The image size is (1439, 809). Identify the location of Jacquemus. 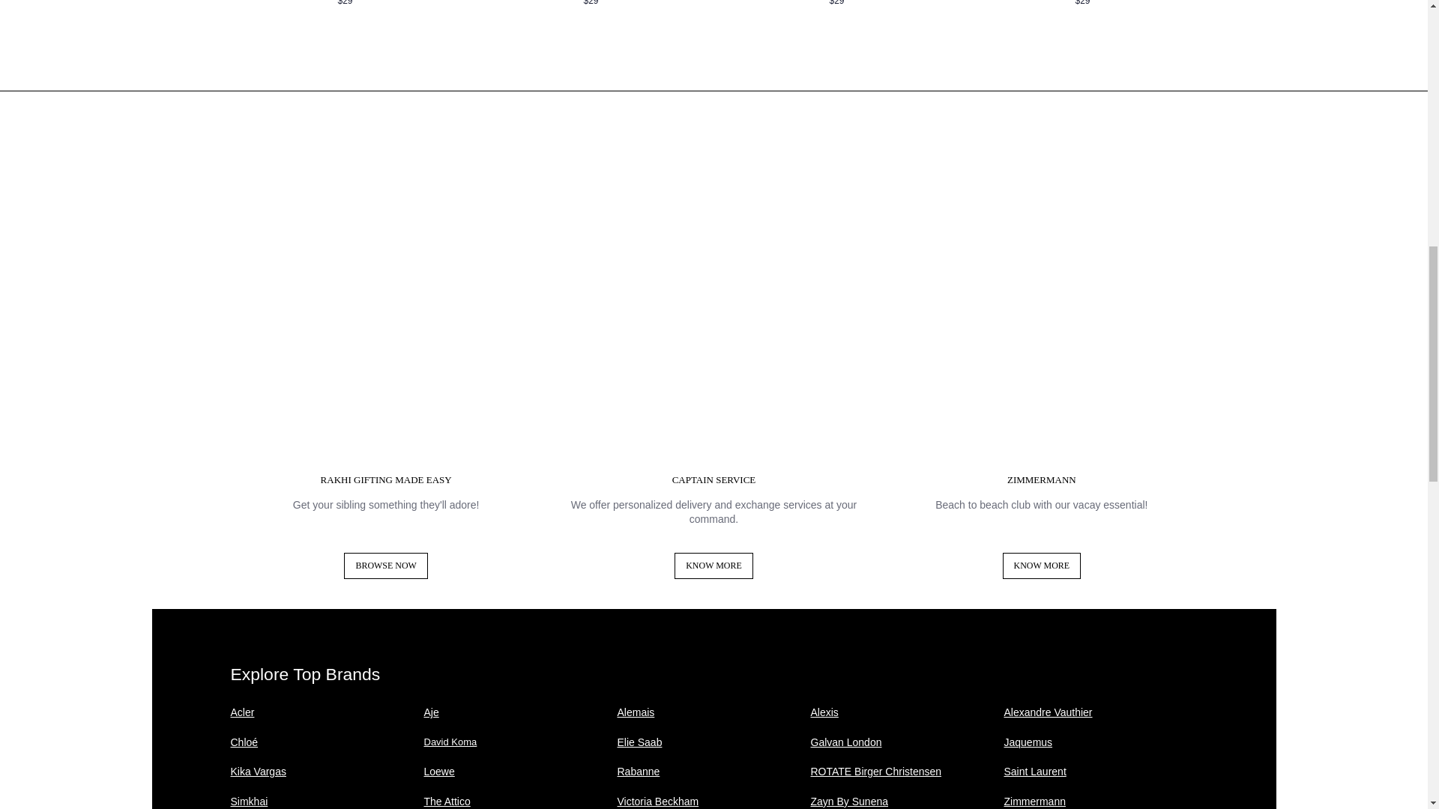
(1028, 742).